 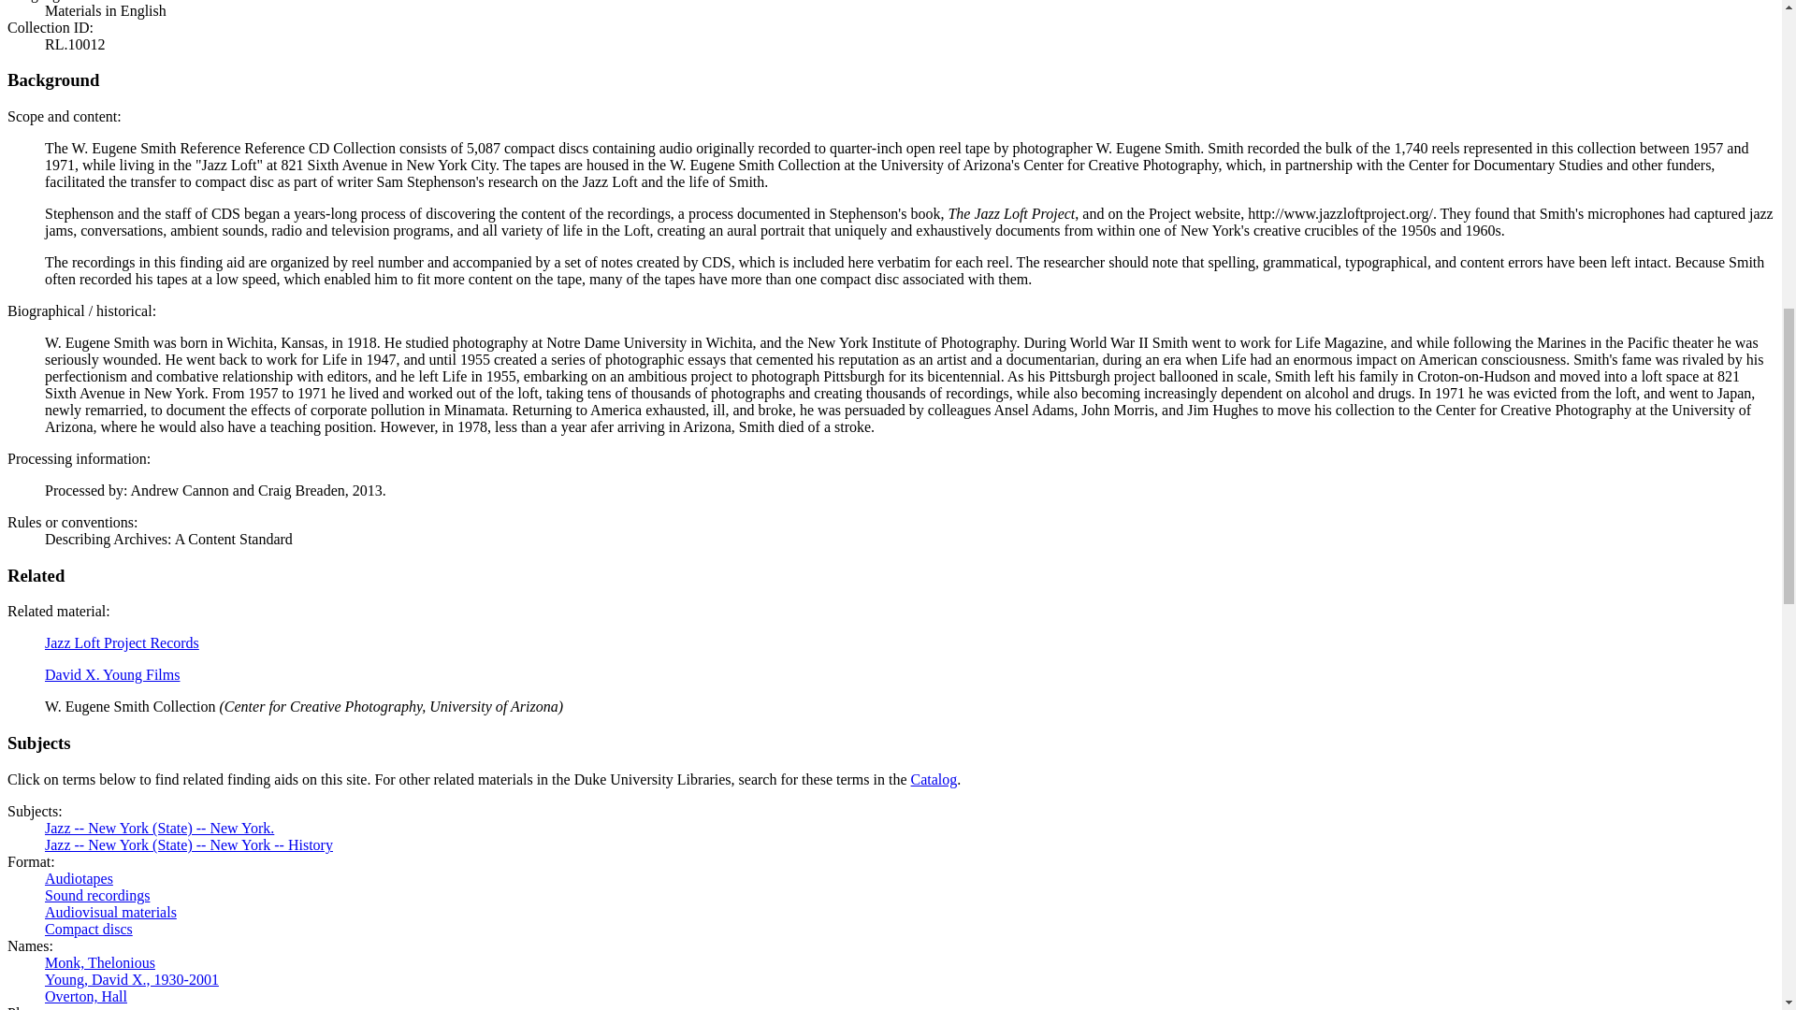 I want to click on Audiovisual materials, so click(x=110, y=911).